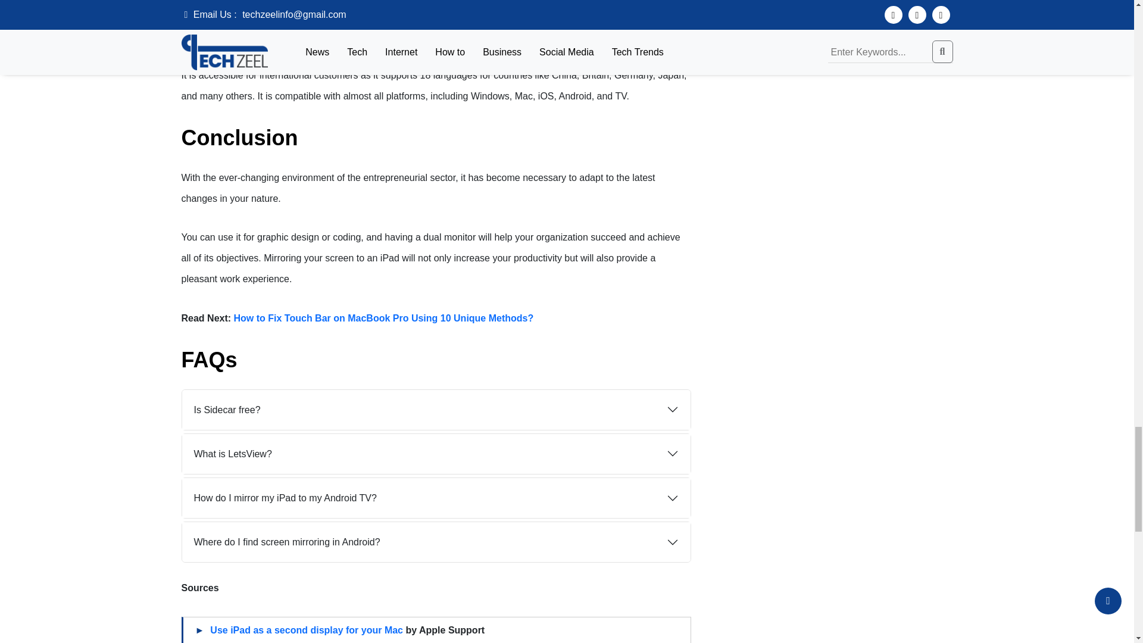 This screenshot has height=643, width=1143. What do you see at coordinates (436, 410) in the screenshot?
I see `Is Sidecar free?` at bounding box center [436, 410].